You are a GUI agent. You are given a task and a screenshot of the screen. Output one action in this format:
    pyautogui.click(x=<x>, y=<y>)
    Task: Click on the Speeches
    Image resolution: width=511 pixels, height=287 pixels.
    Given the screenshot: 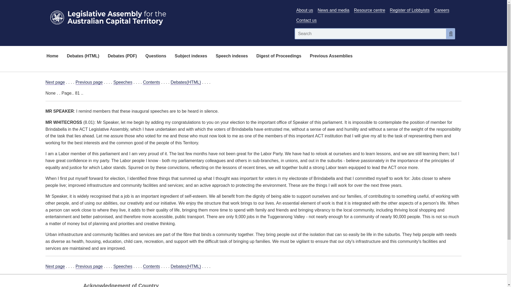 What is the action you would take?
    pyautogui.click(x=123, y=82)
    